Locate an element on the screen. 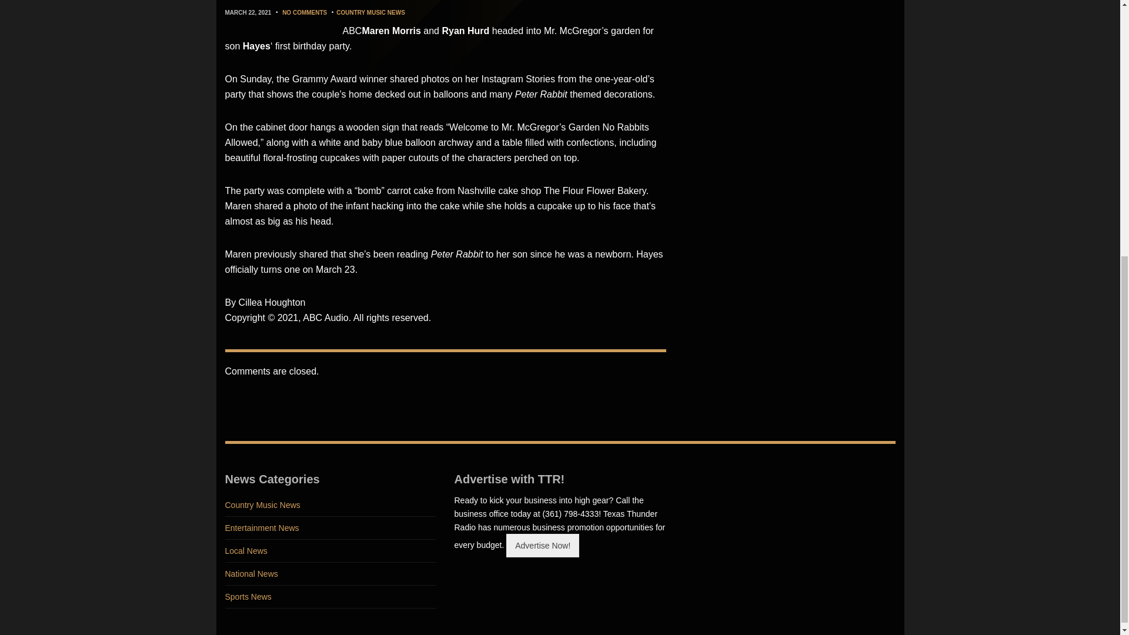  NO COMMENTS is located at coordinates (305, 13).